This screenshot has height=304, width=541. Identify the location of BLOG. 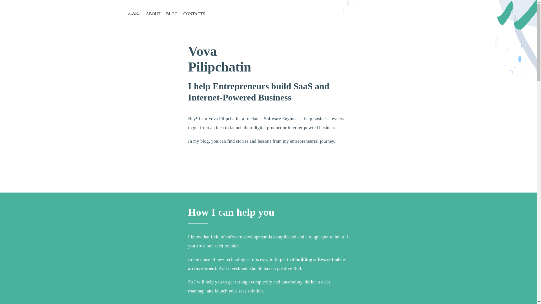
(172, 14).